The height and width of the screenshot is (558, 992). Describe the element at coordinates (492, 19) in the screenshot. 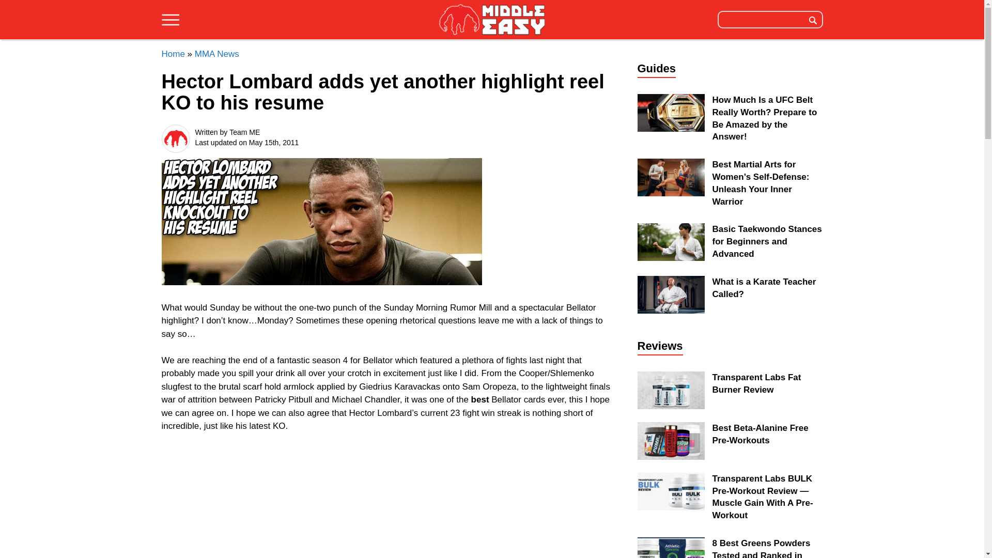

I see `MiddleEasy` at that location.